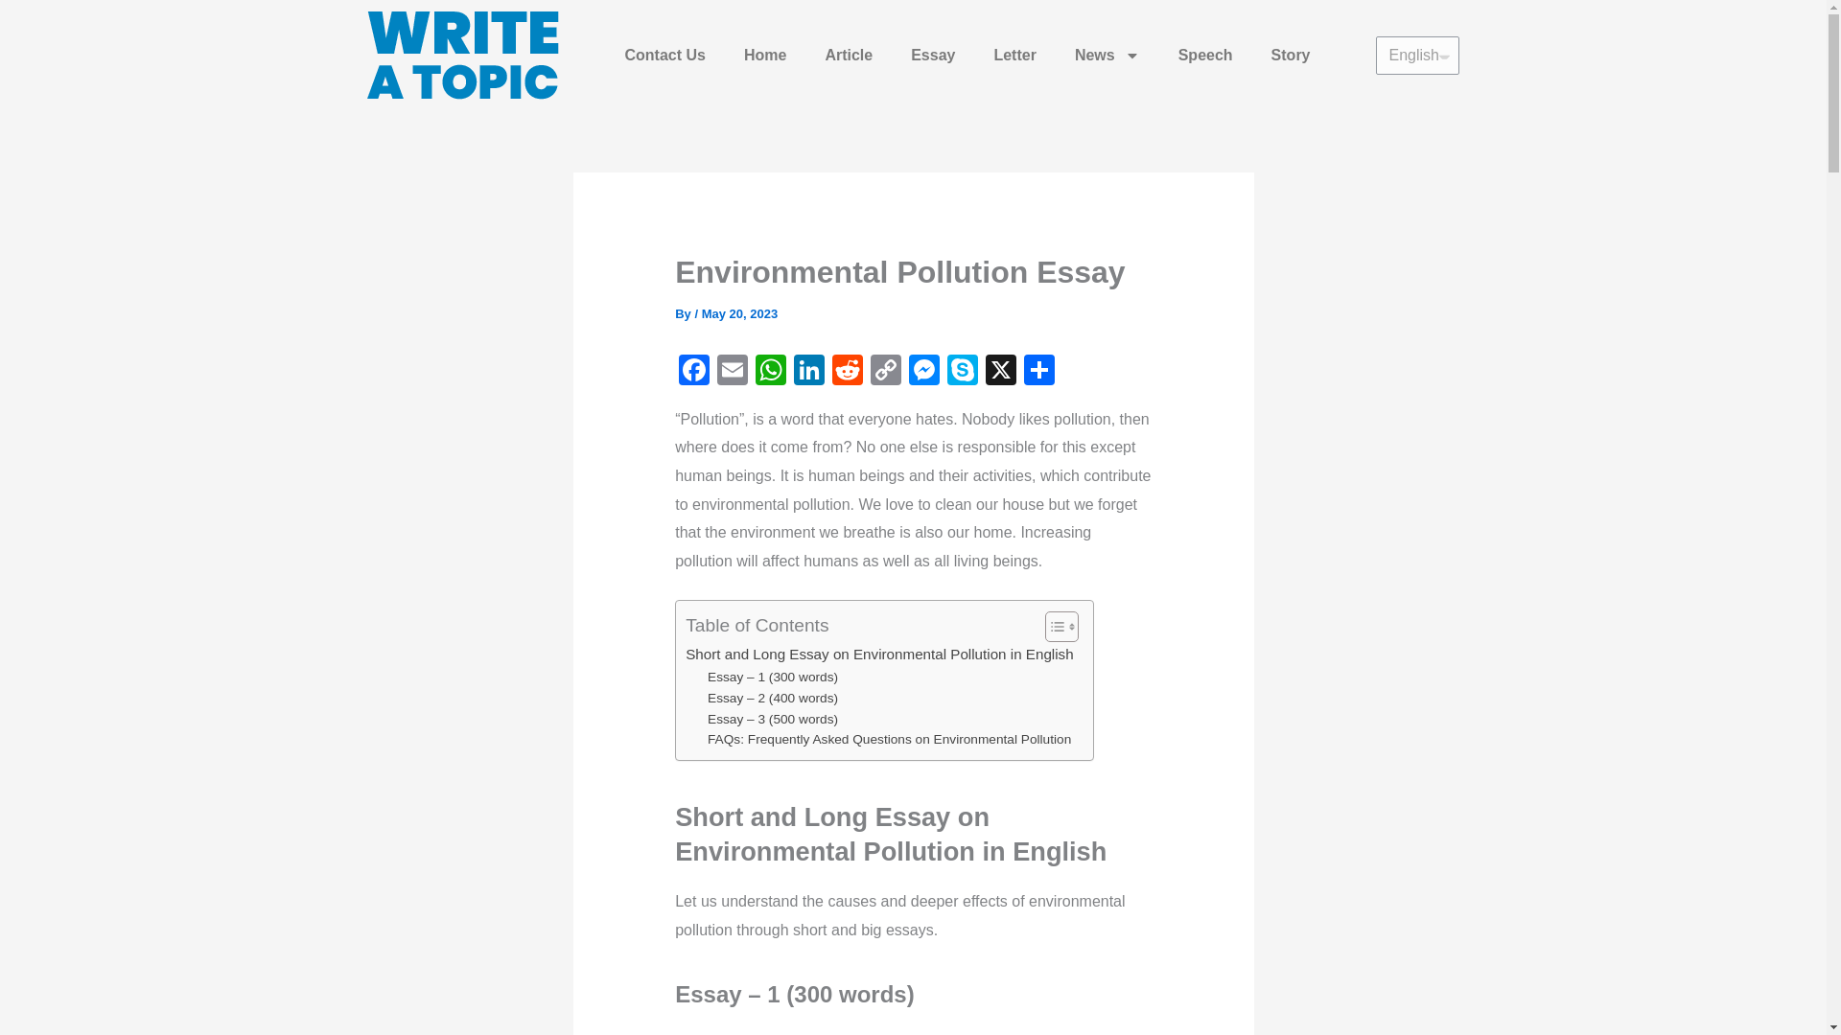  What do you see at coordinates (770, 372) in the screenshot?
I see `WhatsApp` at bounding box center [770, 372].